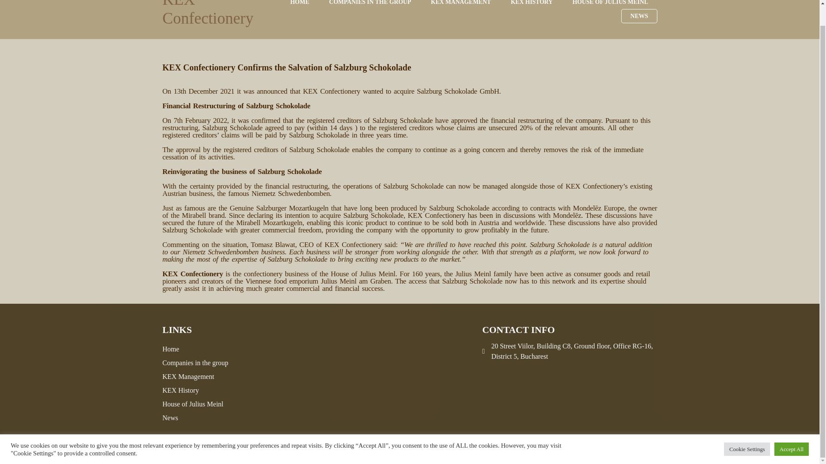  I want to click on KEX HISTORY, so click(531, 4).